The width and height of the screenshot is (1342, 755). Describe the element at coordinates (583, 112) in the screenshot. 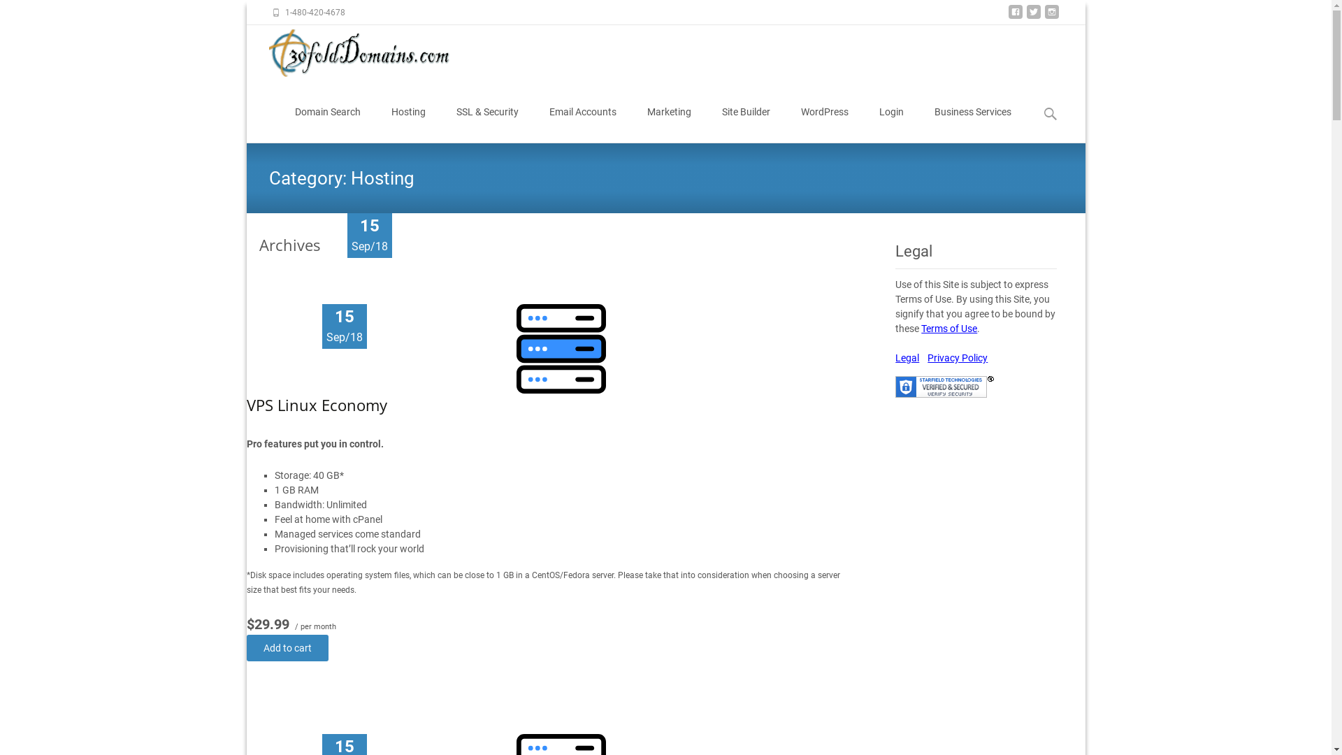

I see `Email Accounts` at that location.